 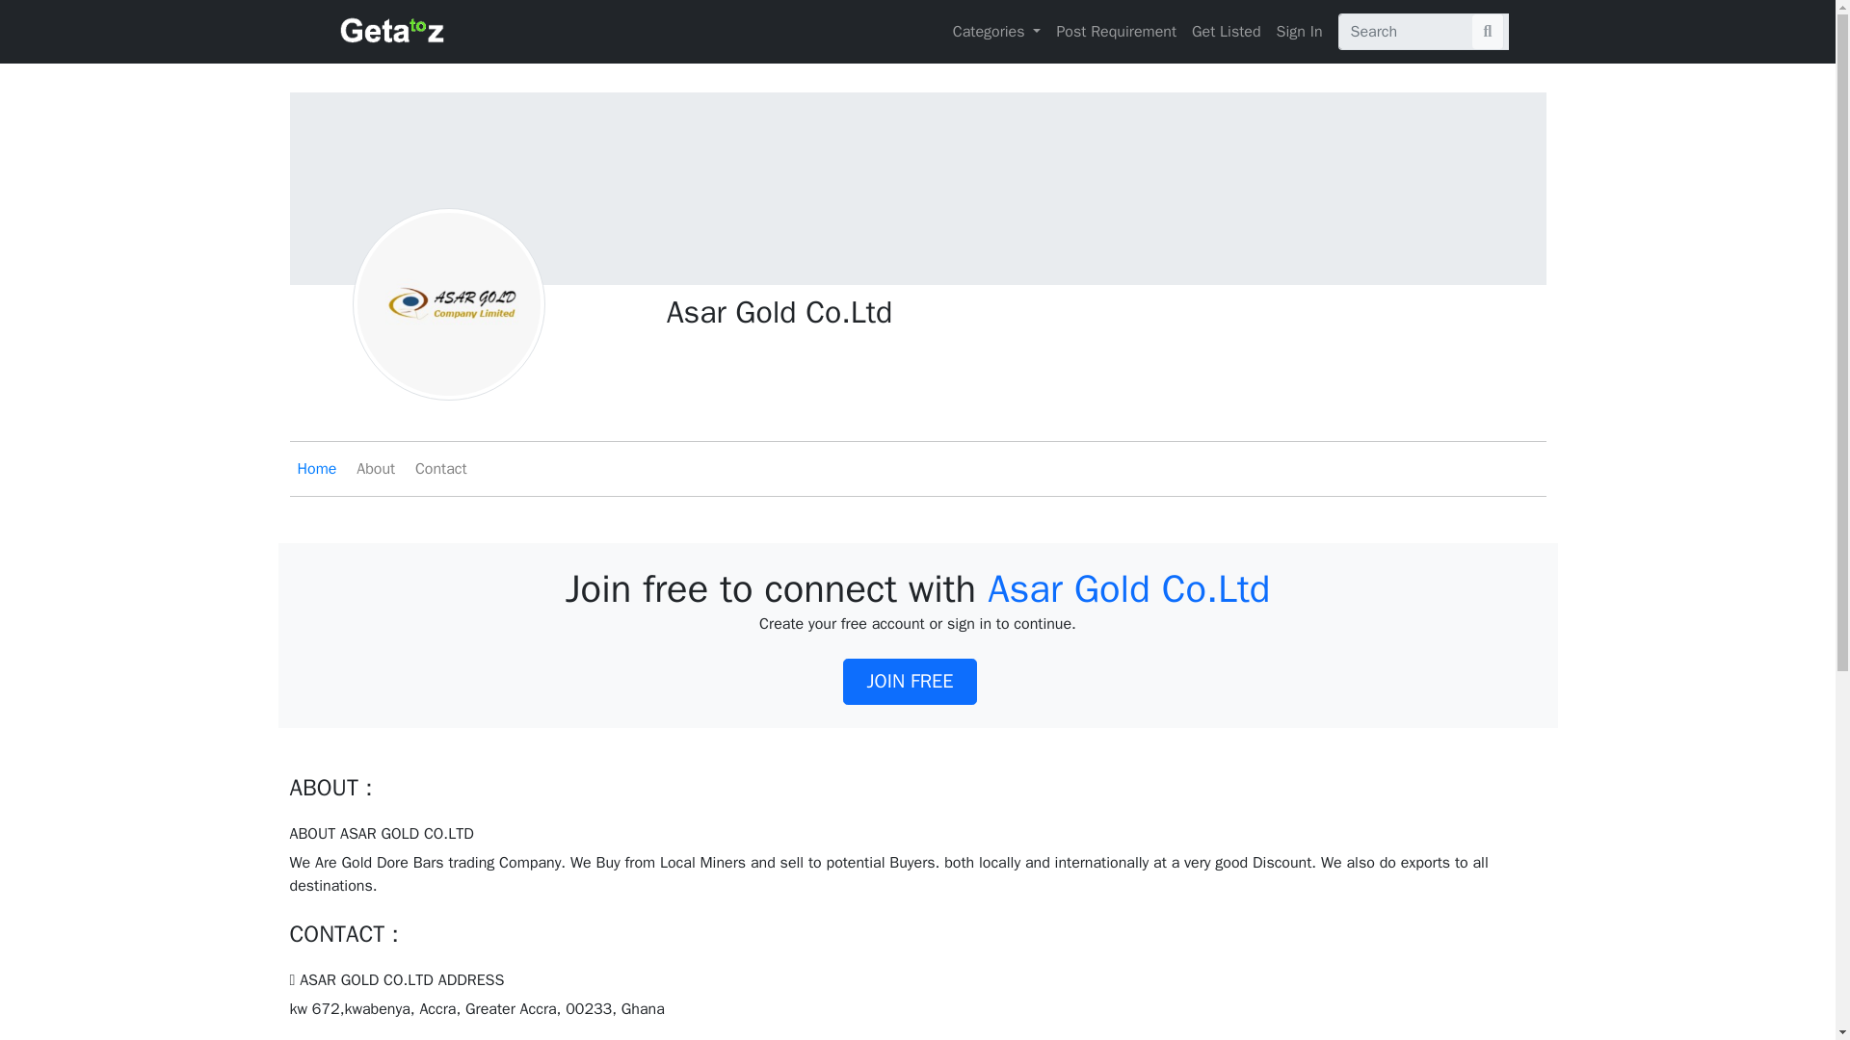 I want to click on Get Listed, so click(x=1226, y=31).